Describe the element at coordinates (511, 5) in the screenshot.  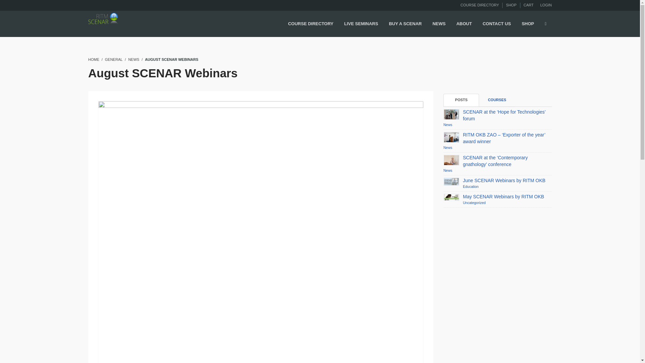
I see `SHOP` at that location.